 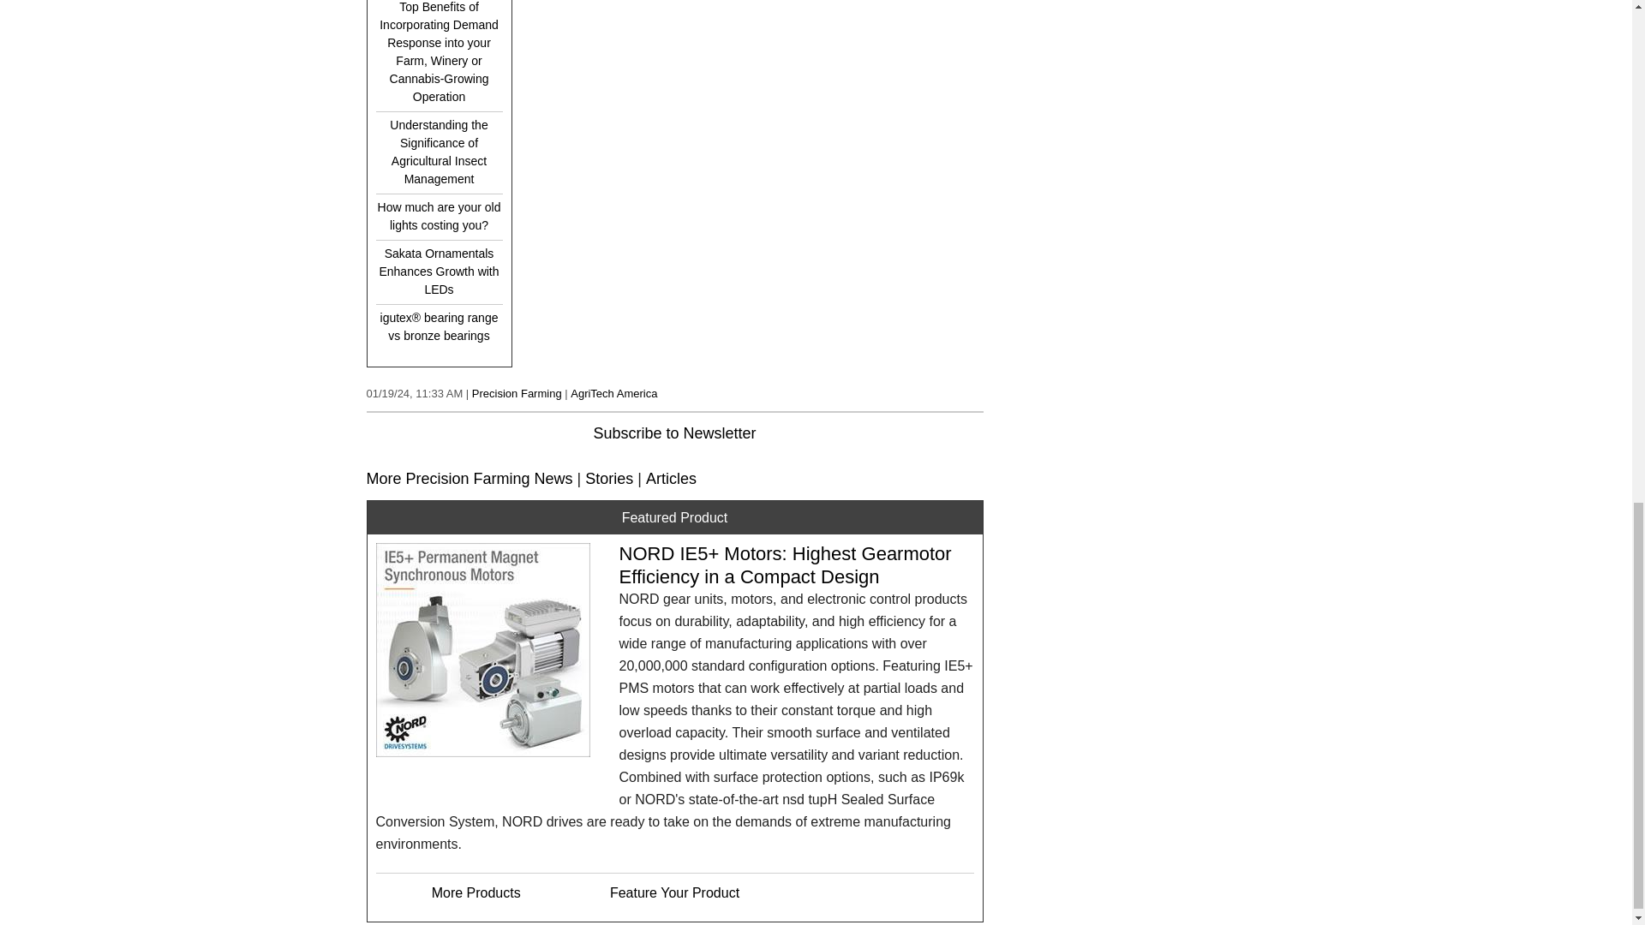 I want to click on Subscribe to Newsletter, so click(x=673, y=433).